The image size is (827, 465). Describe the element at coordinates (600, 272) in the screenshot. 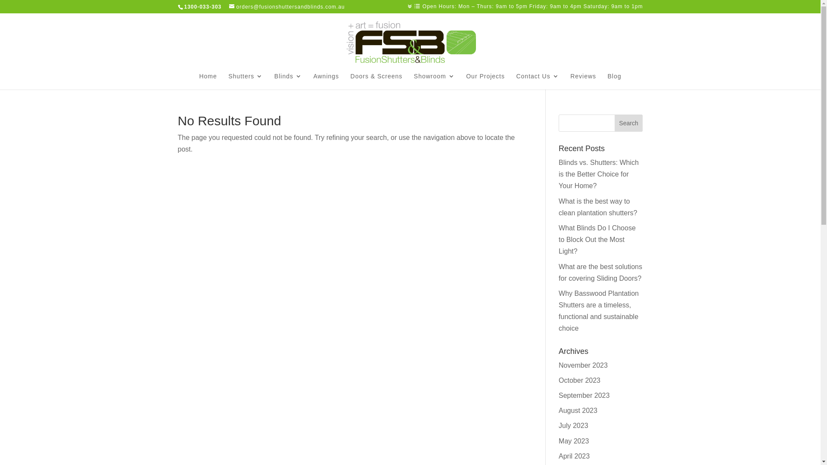

I see `What are the best solutions for covering Sliding Doors?` at that location.